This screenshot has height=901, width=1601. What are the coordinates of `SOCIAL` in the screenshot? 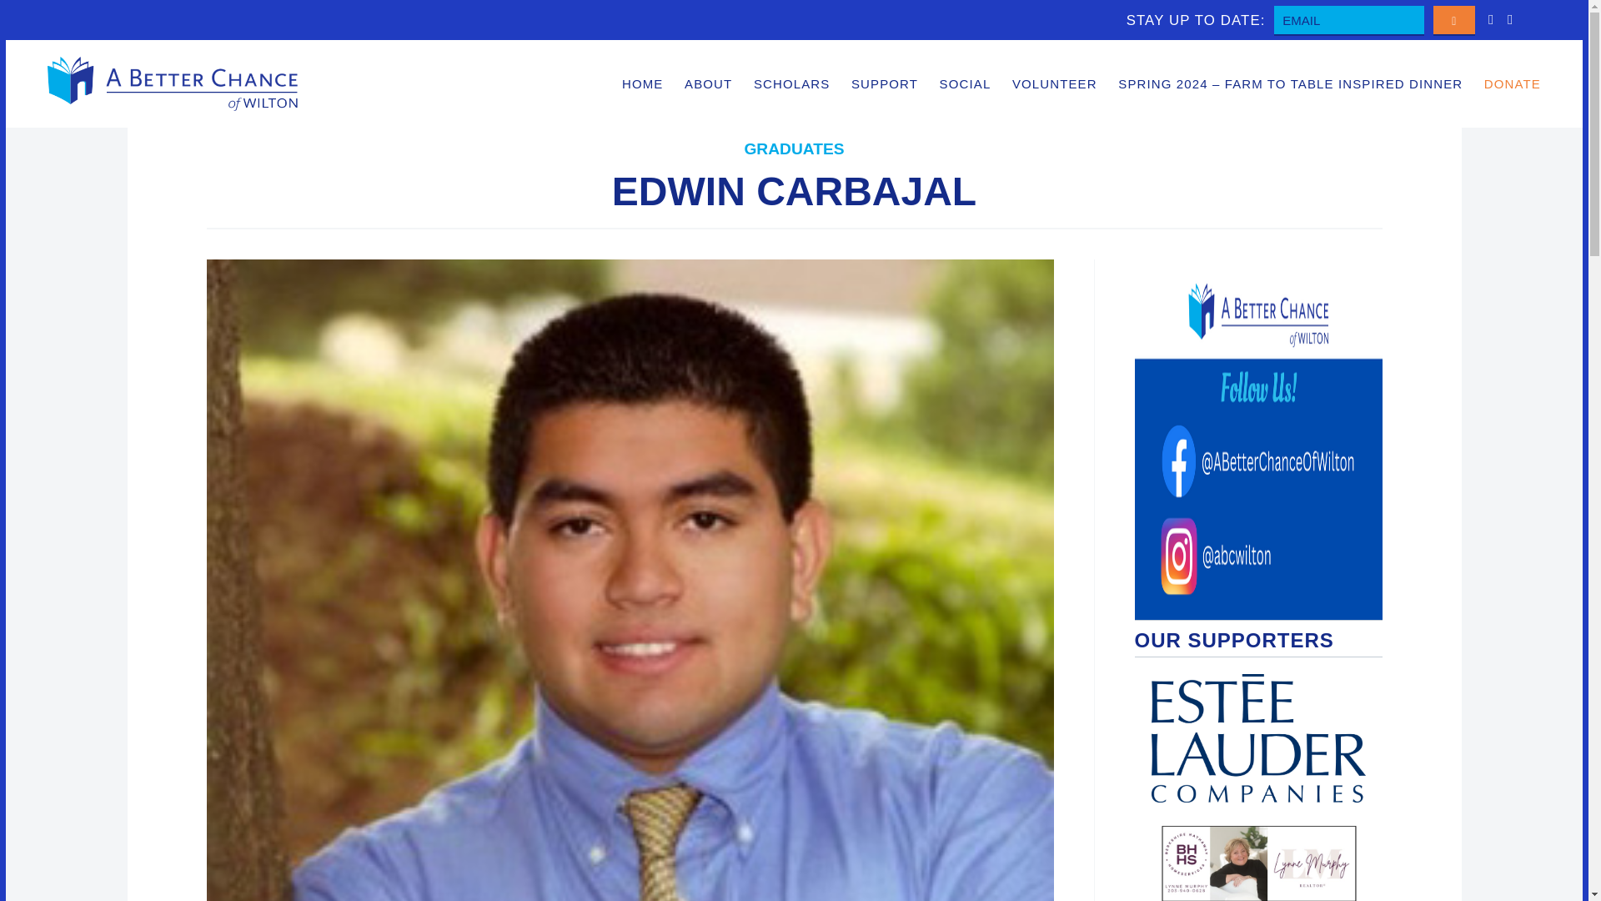 It's located at (966, 83).